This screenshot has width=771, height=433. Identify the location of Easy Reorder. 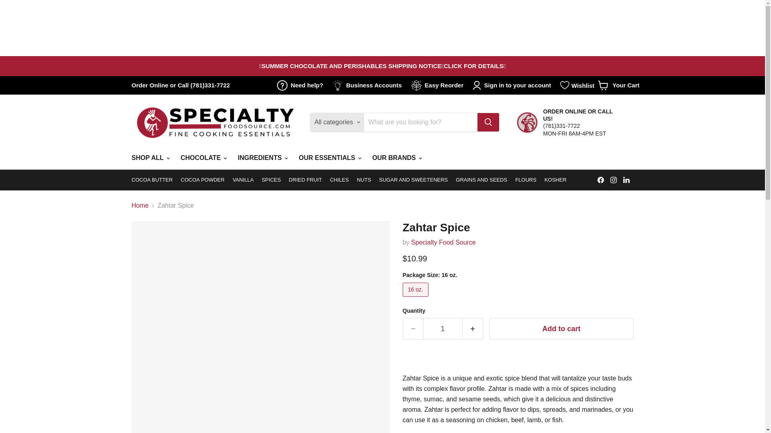
(439, 85).